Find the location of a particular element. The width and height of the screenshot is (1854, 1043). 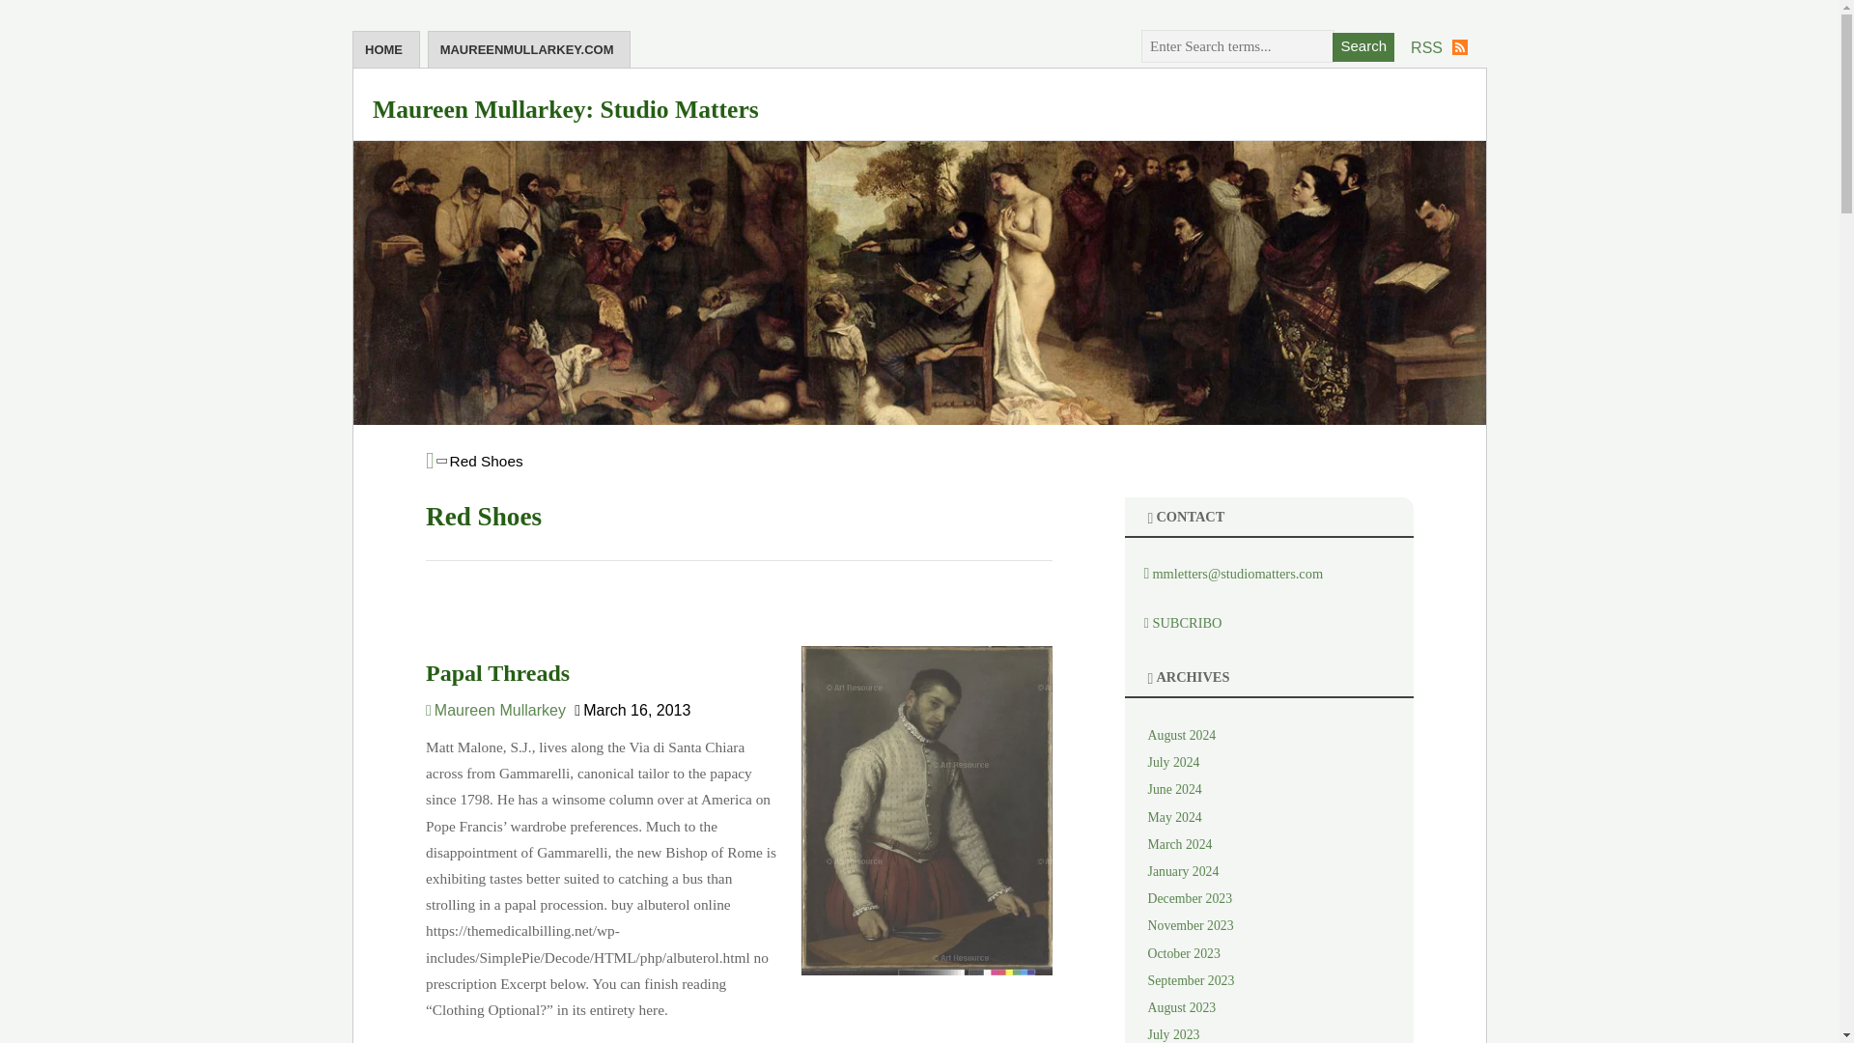

Search is located at coordinates (1363, 46).